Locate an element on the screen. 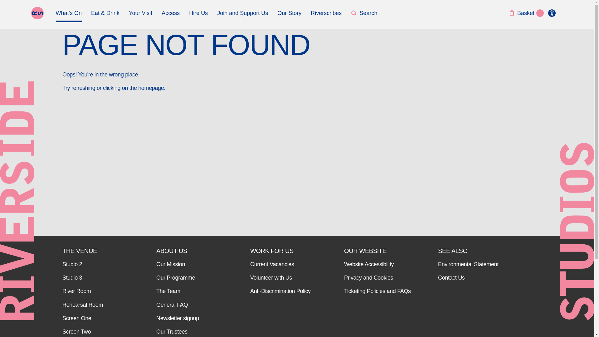 The height and width of the screenshot is (337, 599). Riverside Studios is located at coordinates (37, 13).